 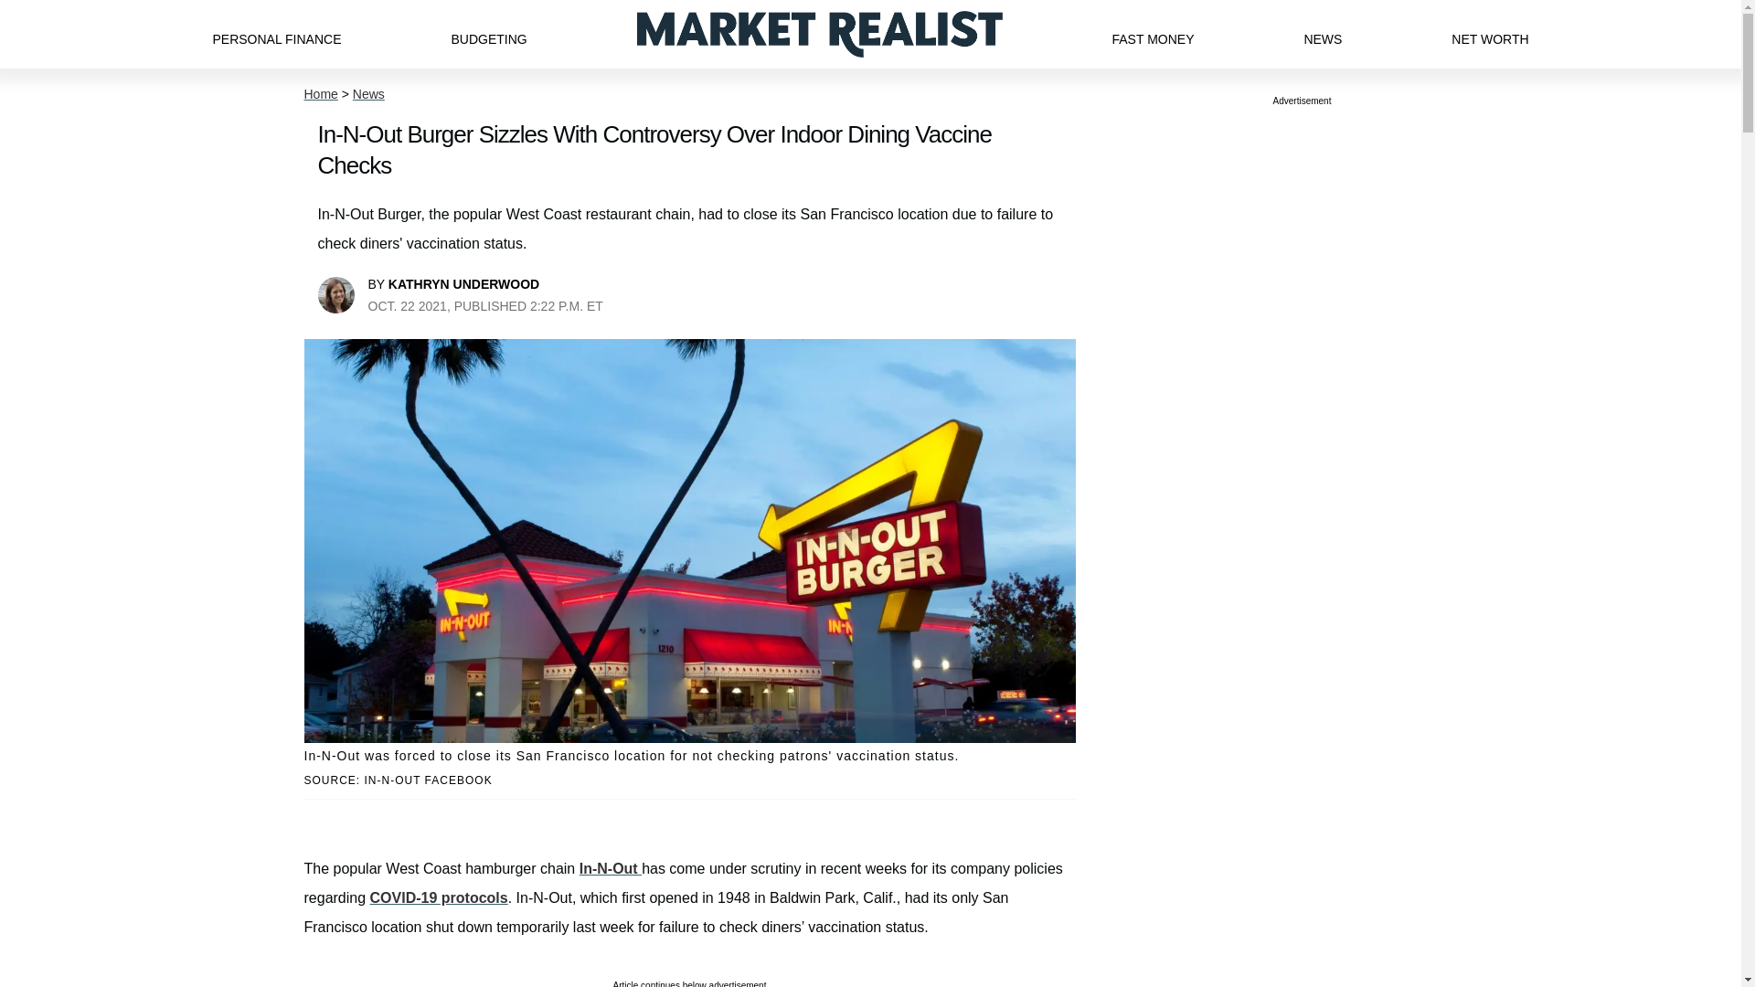 I want to click on In-N-Out, so click(x=611, y=868).